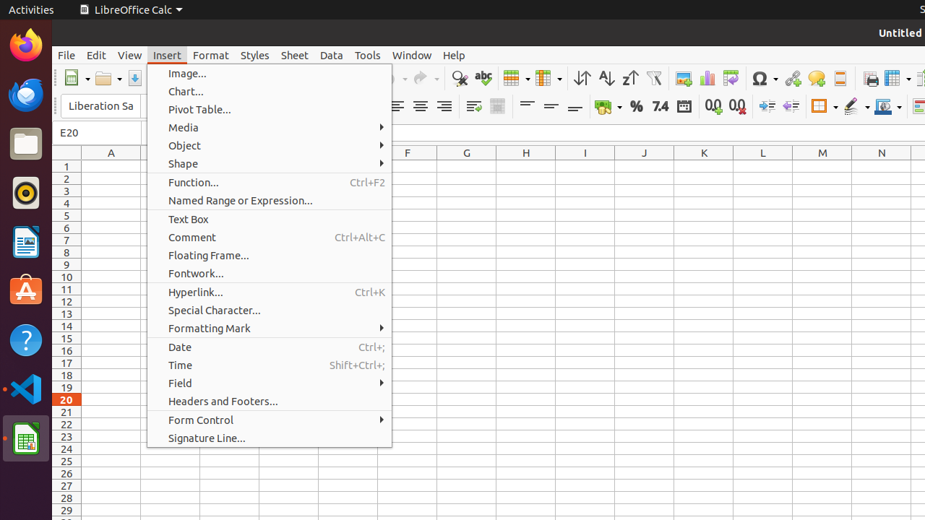 This screenshot has height=520, width=925. What do you see at coordinates (66, 55) in the screenshot?
I see `File` at bounding box center [66, 55].